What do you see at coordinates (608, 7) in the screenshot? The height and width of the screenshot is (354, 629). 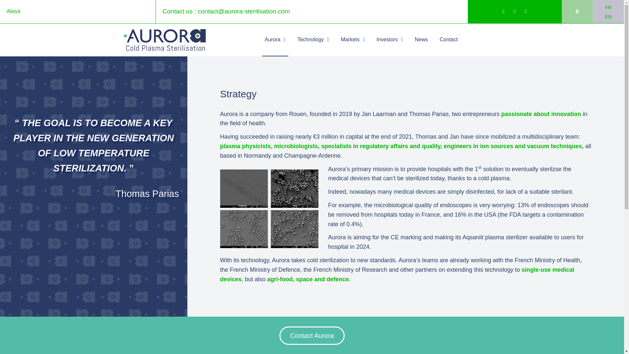 I see `FR` at bounding box center [608, 7].